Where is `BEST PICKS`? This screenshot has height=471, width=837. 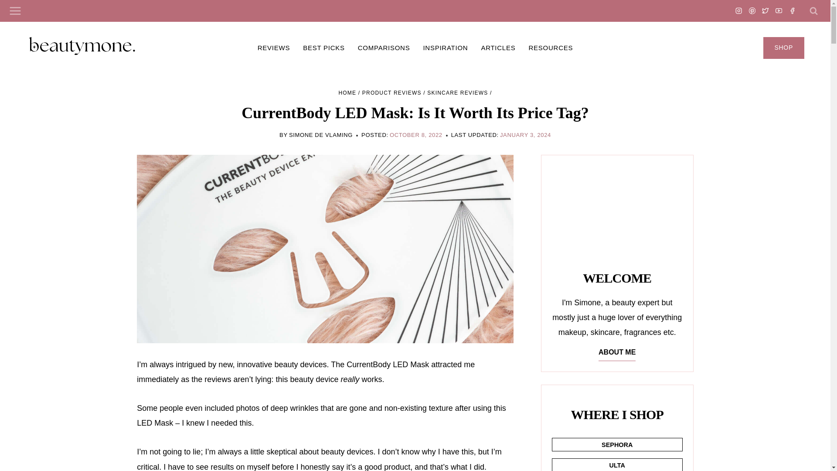 BEST PICKS is located at coordinates (323, 48).